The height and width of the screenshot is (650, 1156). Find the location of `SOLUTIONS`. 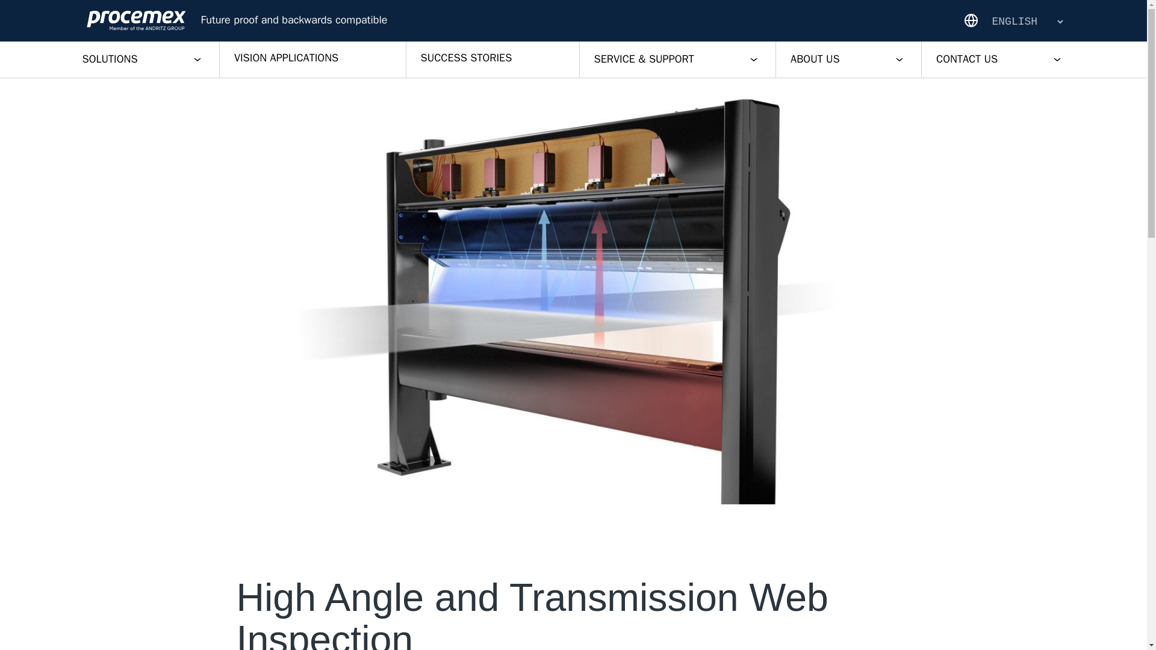

SOLUTIONS is located at coordinates (142, 59).